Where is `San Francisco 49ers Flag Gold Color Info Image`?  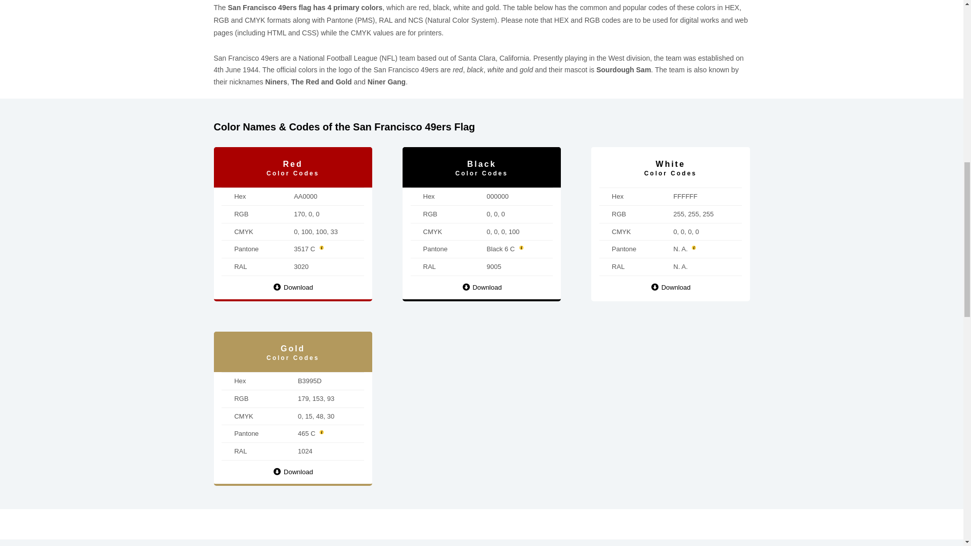
San Francisco 49ers Flag Gold Color Info Image is located at coordinates (292, 472).